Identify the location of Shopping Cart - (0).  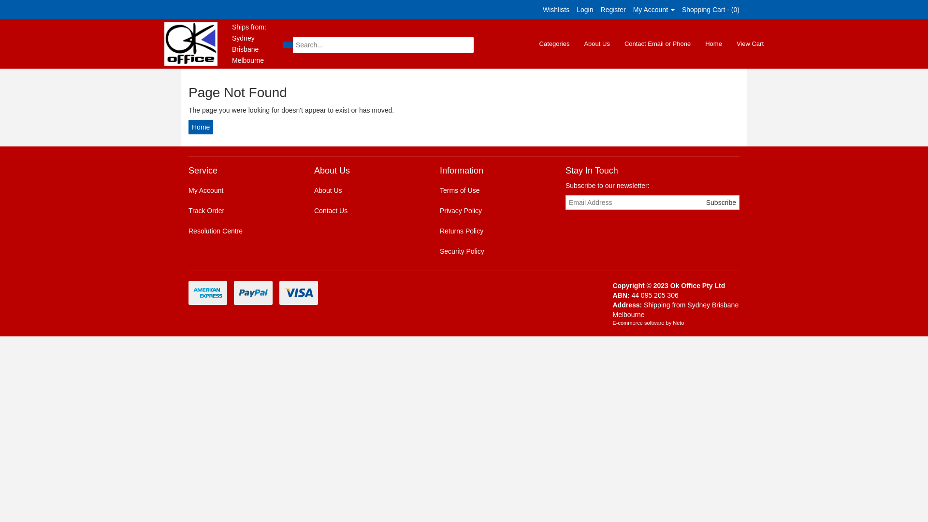
(710, 10).